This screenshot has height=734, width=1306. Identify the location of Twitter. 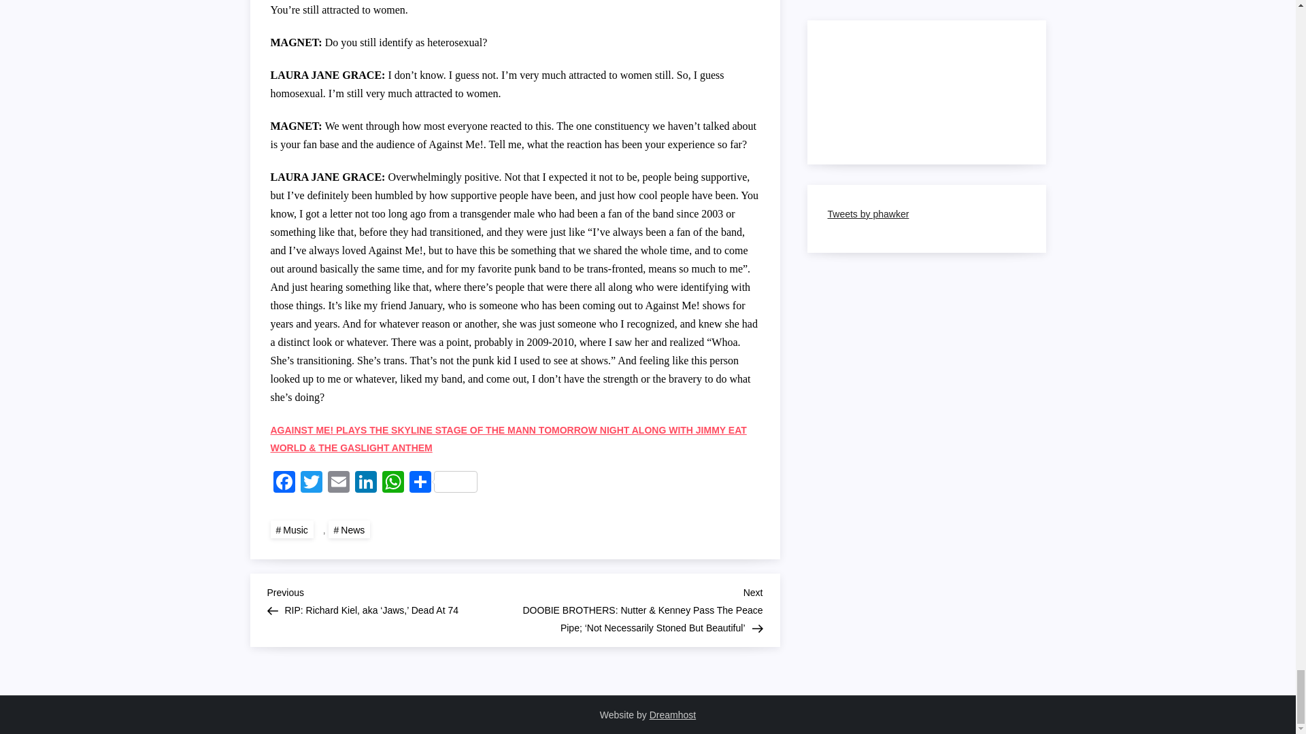
(312, 484).